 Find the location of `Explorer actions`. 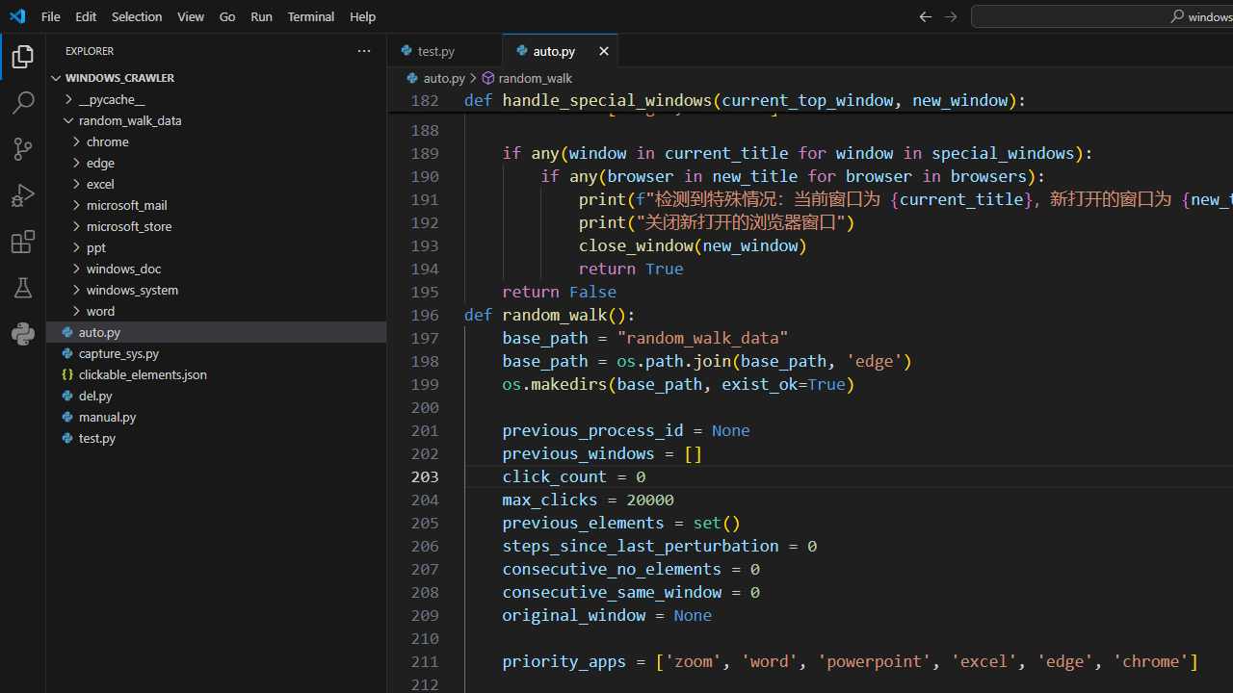

Explorer actions is located at coordinates (248, 50).